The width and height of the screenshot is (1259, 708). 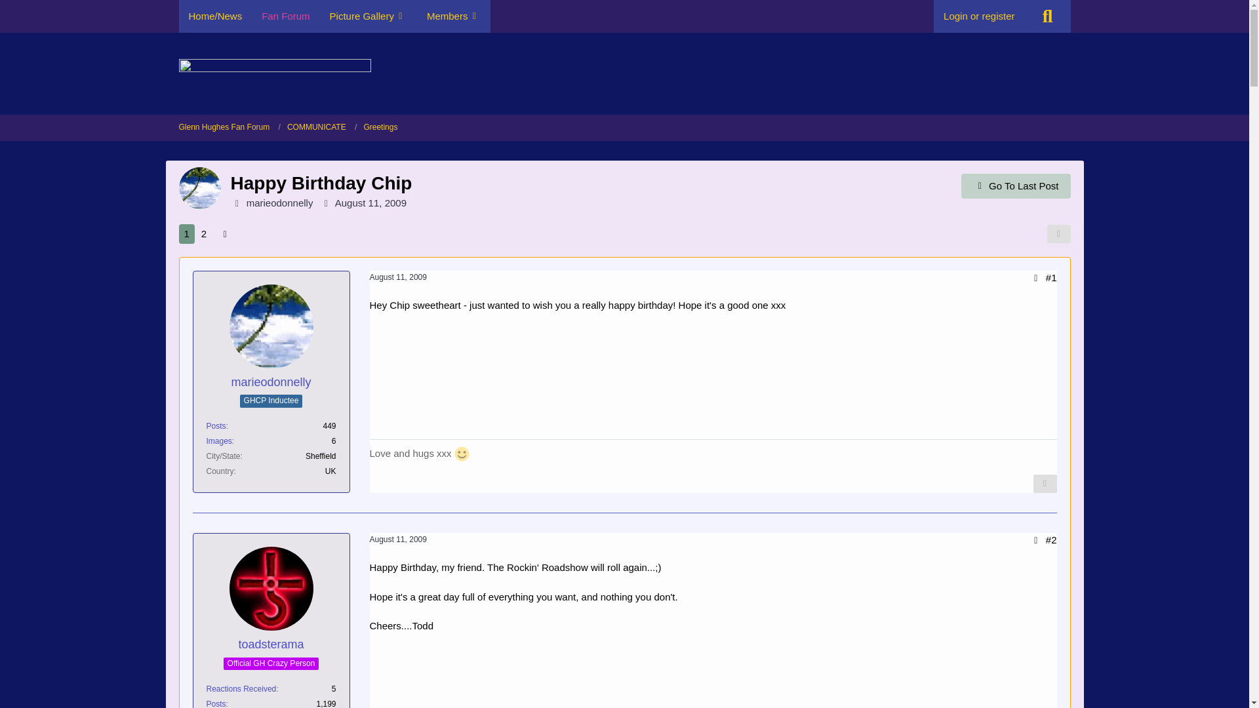 What do you see at coordinates (462, 454) in the screenshot?
I see `smile` at bounding box center [462, 454].